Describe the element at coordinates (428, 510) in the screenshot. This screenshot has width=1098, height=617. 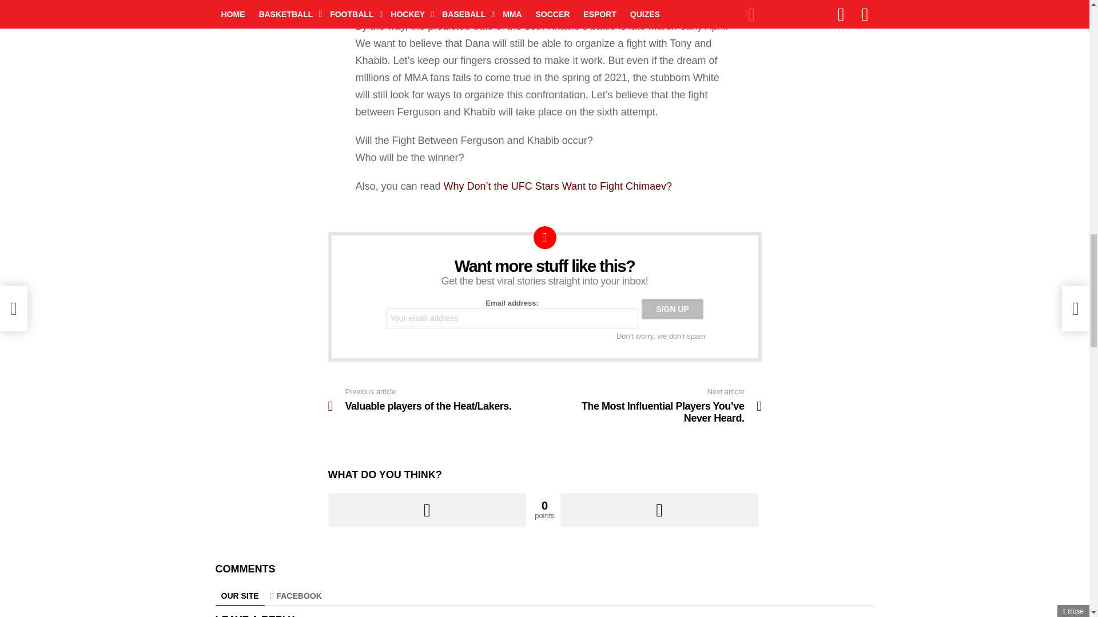
I see `Upvote` at that location.